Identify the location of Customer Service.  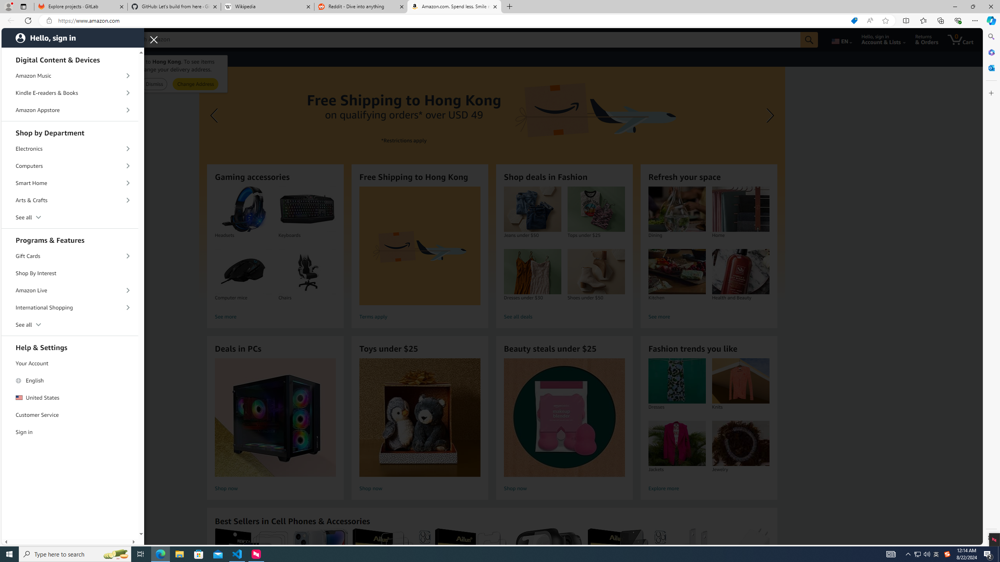
(70, 415).